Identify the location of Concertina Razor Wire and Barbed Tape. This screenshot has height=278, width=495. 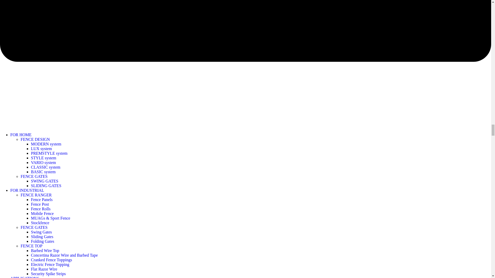
(64, 255).